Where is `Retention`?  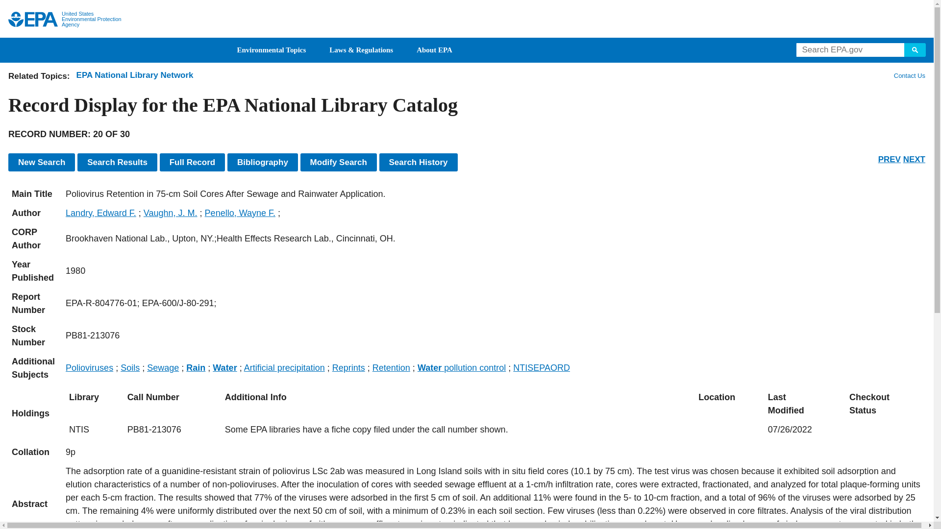 Retention is located at coordinates (391, 367).